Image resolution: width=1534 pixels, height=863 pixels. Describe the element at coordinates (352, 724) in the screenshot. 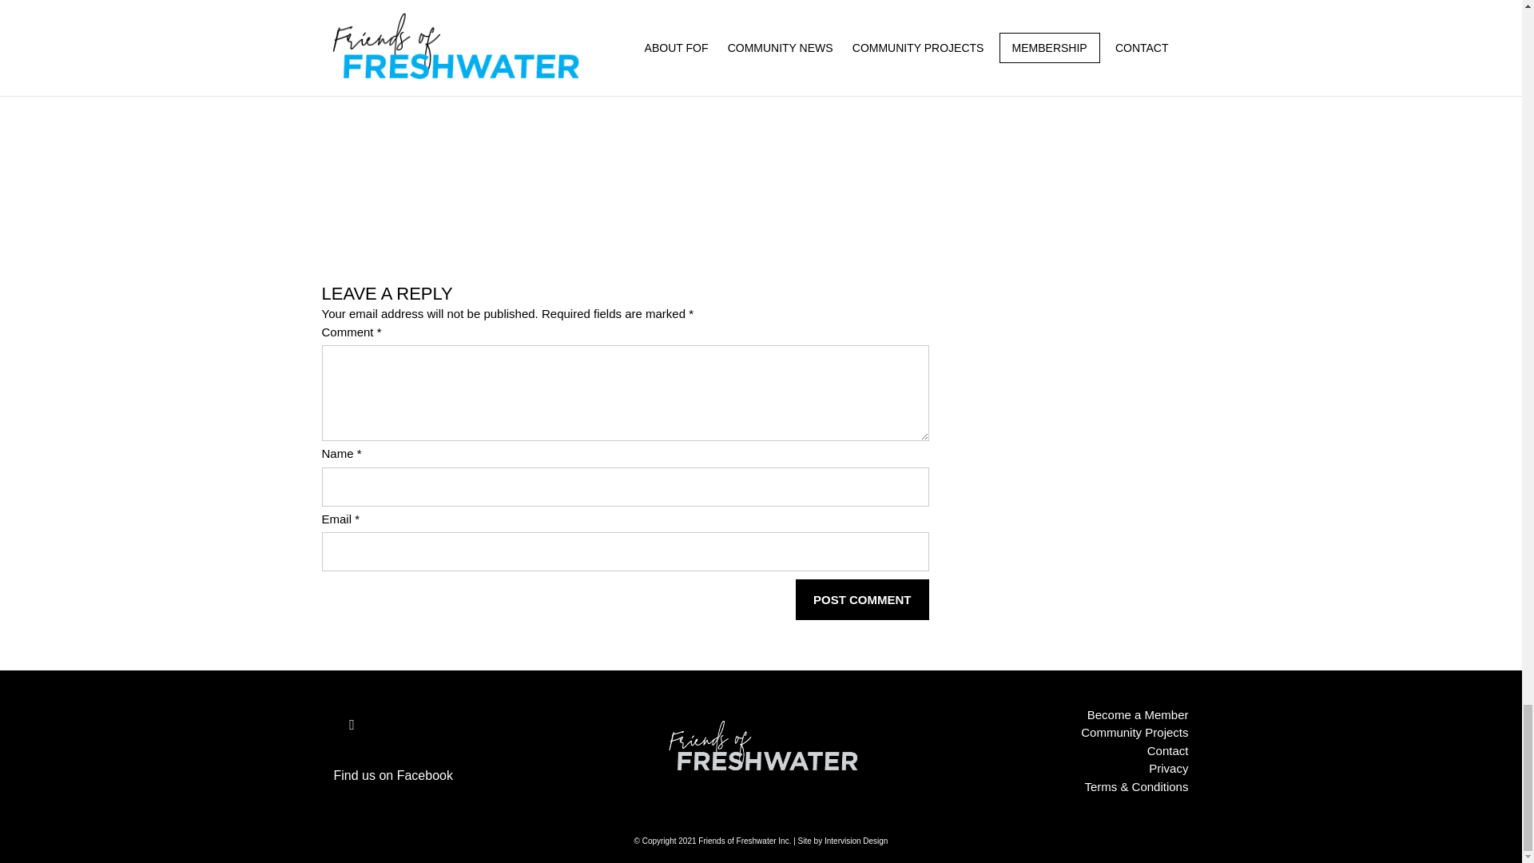

I see `Friends of Freshwater Inc. on Facebook` at that location.